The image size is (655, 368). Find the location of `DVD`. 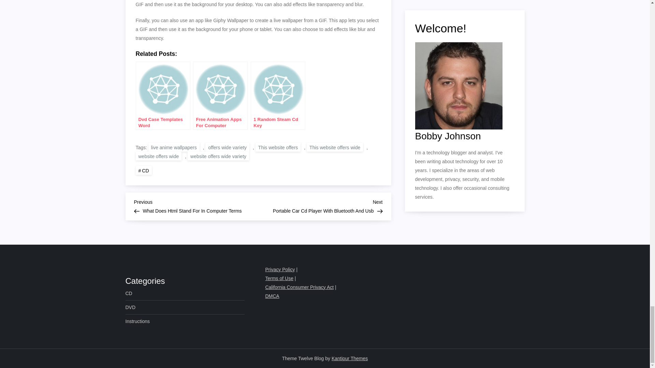

DVD is located at coordinates (174, 147).